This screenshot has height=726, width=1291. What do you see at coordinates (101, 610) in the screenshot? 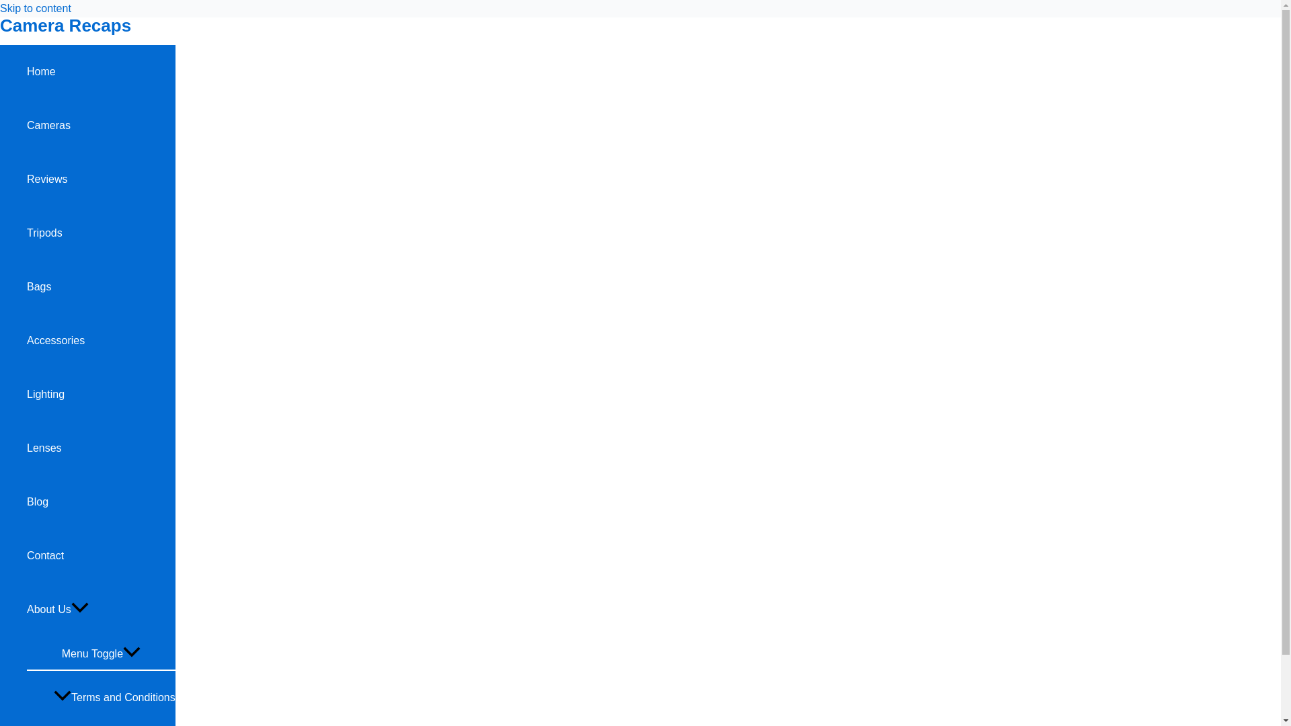
I see `About Us` at bounding box center [101, 610].